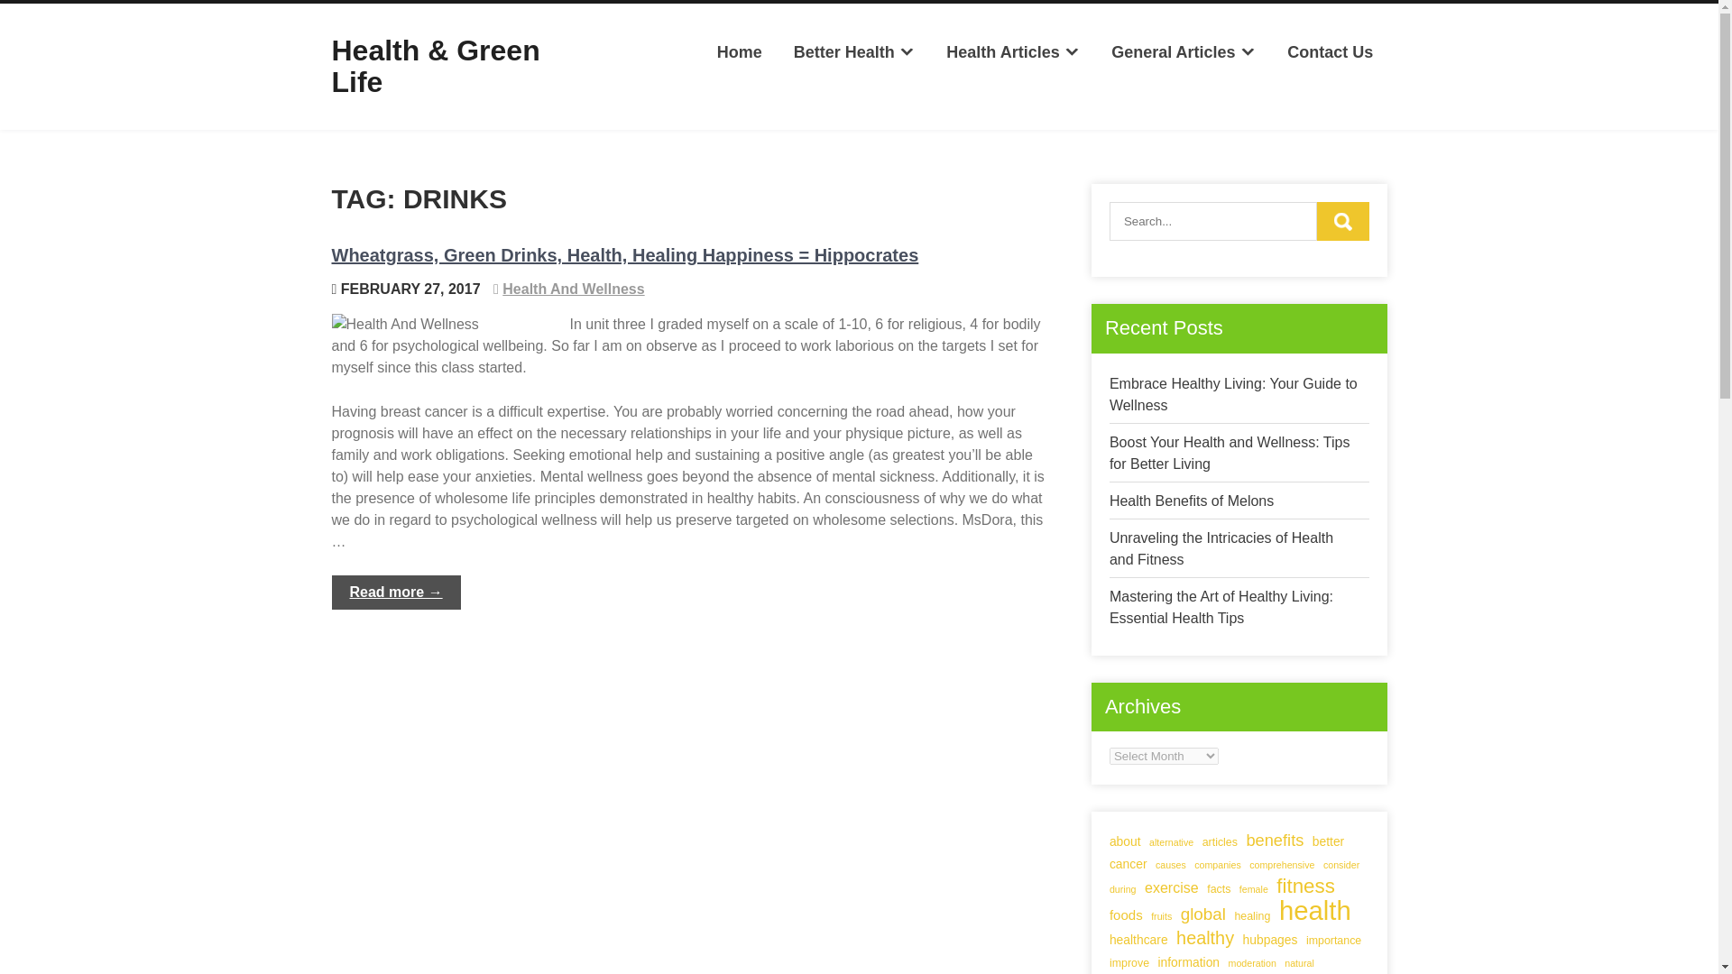  I want to click on alternative, so click(1171, 842).